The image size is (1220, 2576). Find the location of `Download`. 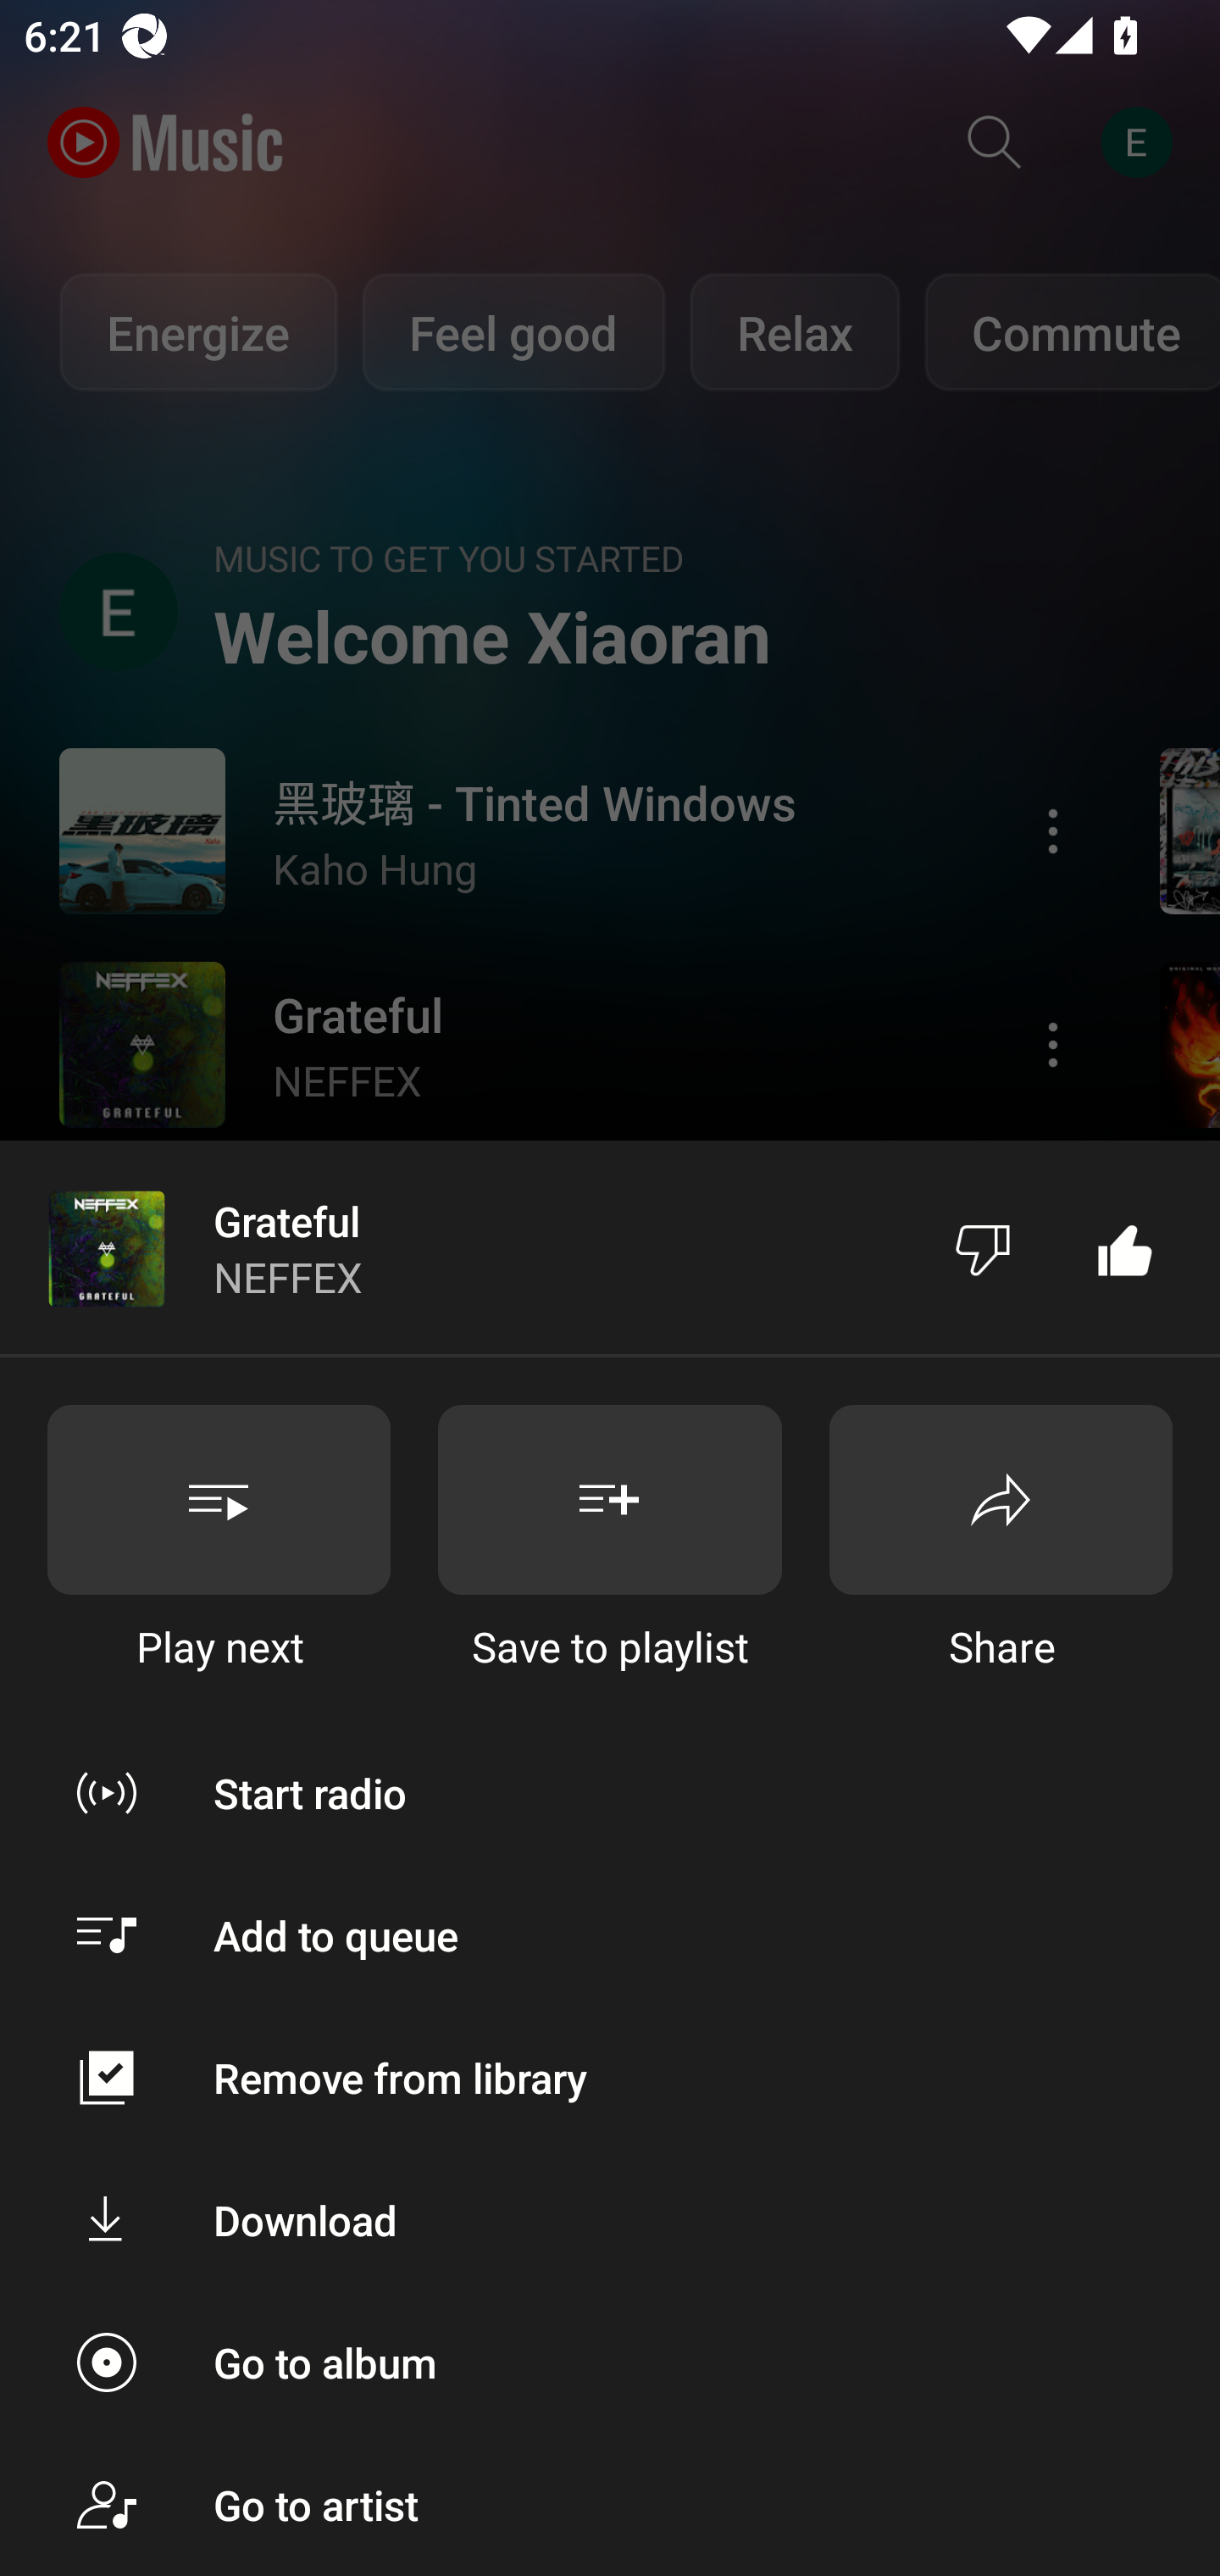

Download is located at coordinates (610, 2218).